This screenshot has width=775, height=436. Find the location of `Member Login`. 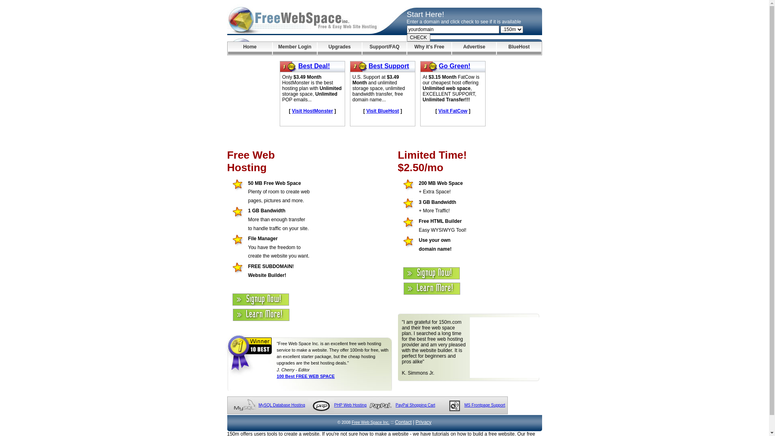

Member Login is located at coordinates (295, 48).